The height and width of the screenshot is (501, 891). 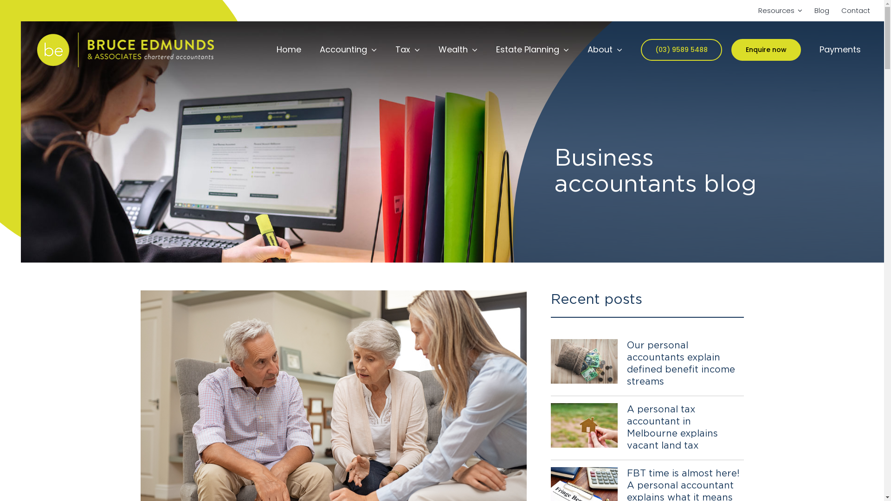 What do you see at coordinates (822, 10) in the screenshot?
I see `Blog` at bounding box center [822, 10].